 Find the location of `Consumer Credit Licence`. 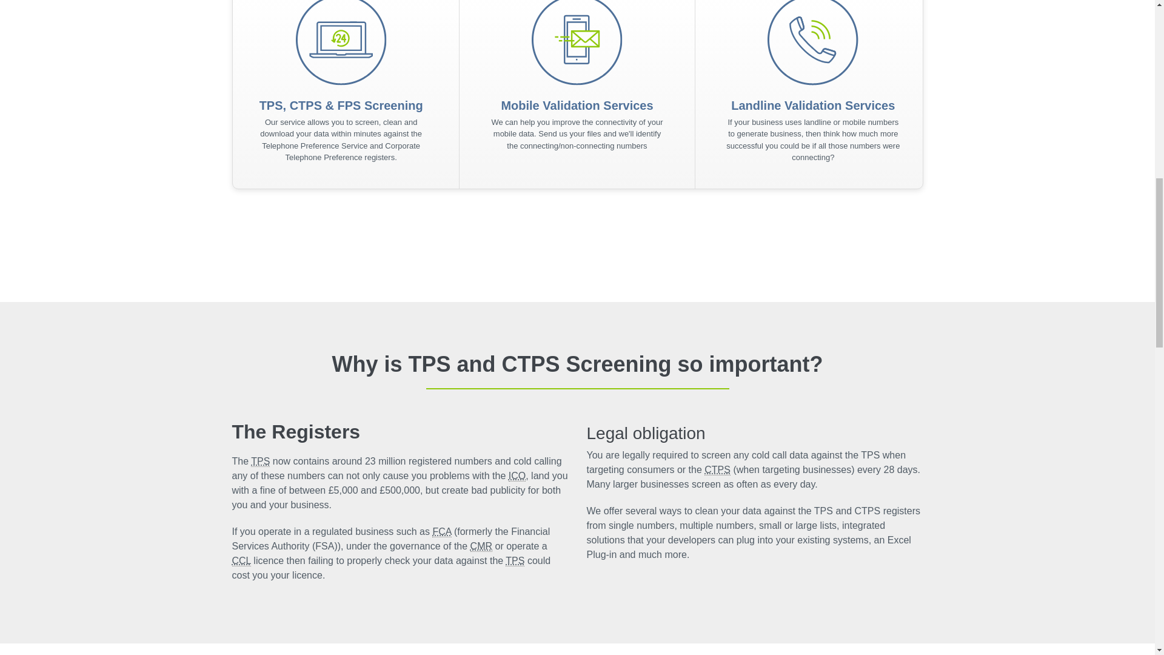

Consumer Credit Licence is located at coordinates (241, 560).